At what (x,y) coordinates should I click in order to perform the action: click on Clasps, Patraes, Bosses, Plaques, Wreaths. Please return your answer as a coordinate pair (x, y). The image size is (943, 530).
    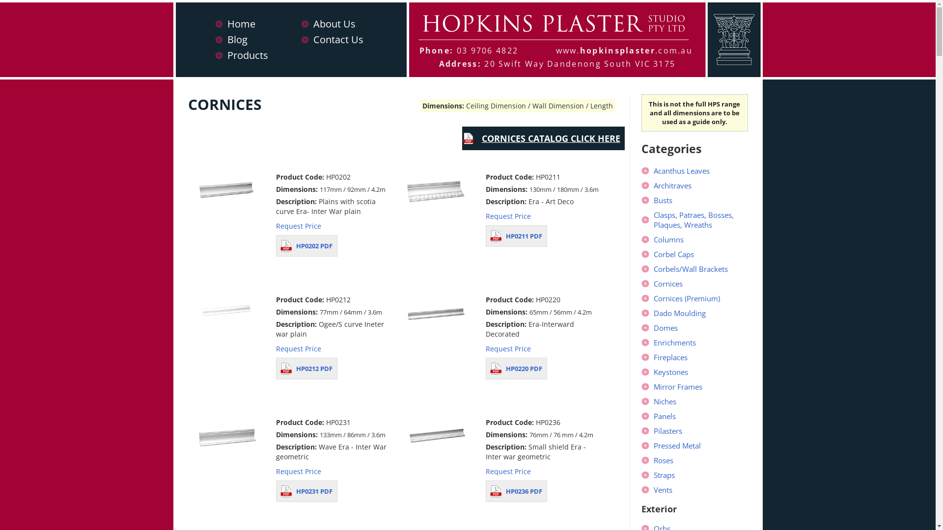
    Looking at the image, I should click on (693, 220).